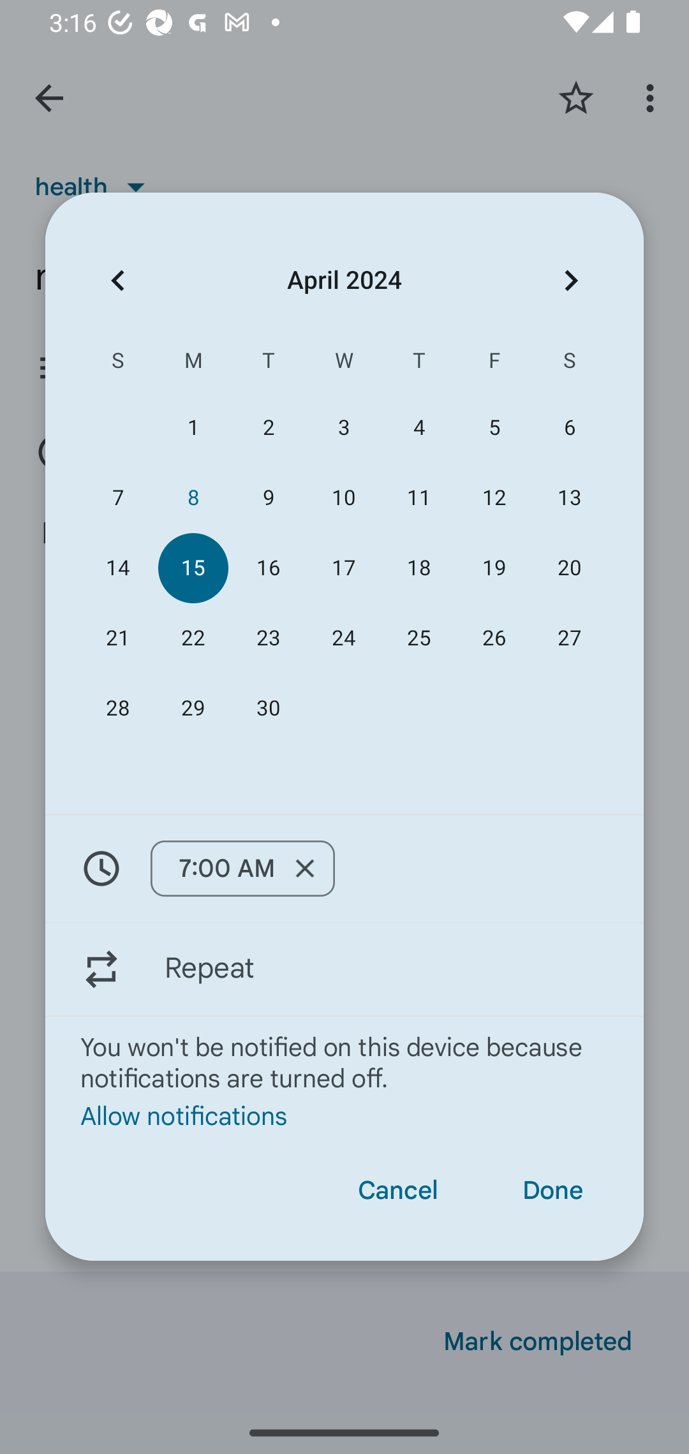  Describe the element at coordinates (268, 708) in the screenshot. I see `30 30 April 2024` at that location.